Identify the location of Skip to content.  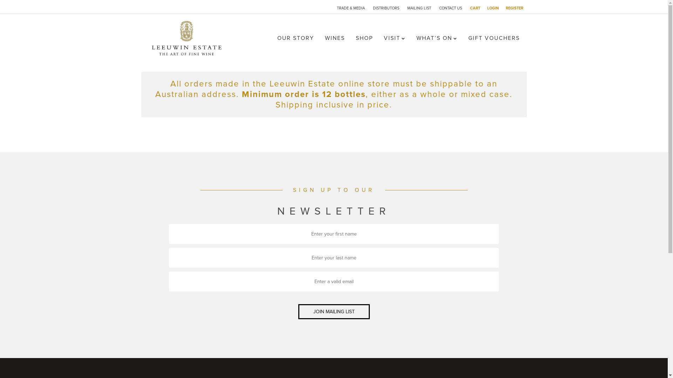
(294, 38).